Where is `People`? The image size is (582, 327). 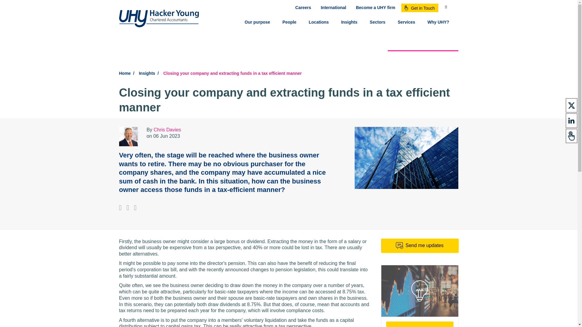 People is located at coordinates (289, 23).